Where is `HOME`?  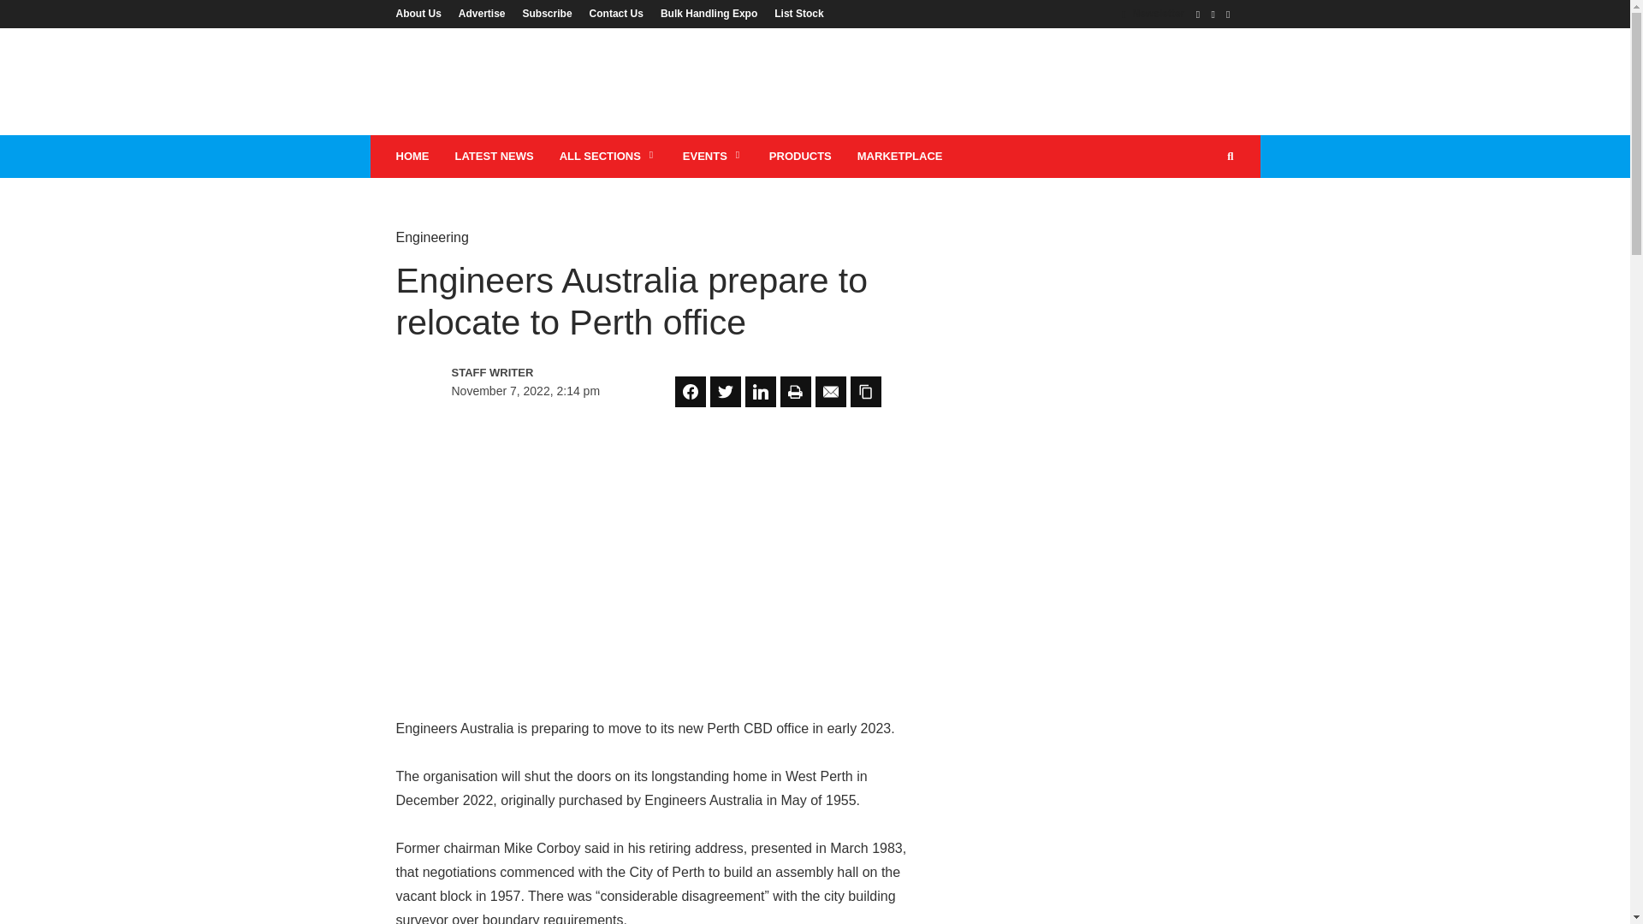
HOME is located at coordinates (412, 156).